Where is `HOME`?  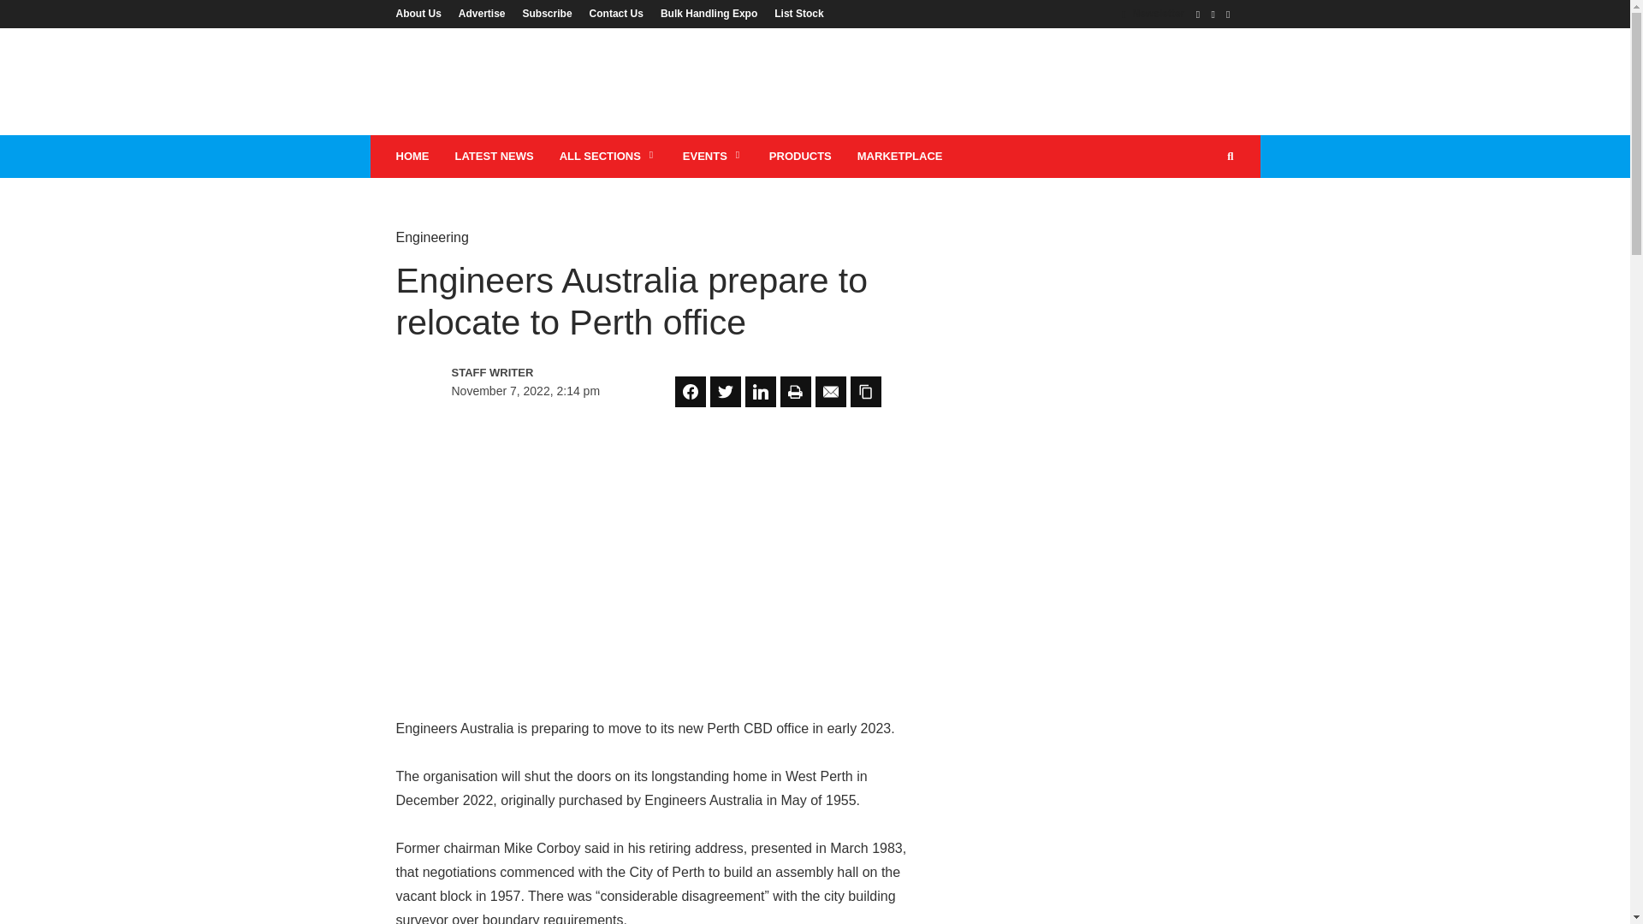
HOME is located at coordinates (412, 156).